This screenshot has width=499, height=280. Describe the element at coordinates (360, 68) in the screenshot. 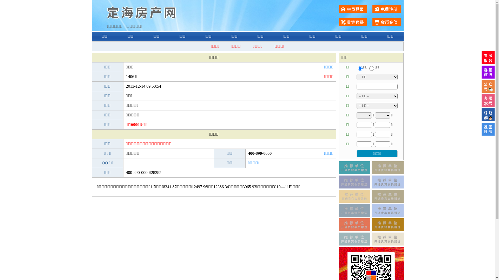

I see `ershou` at that location.